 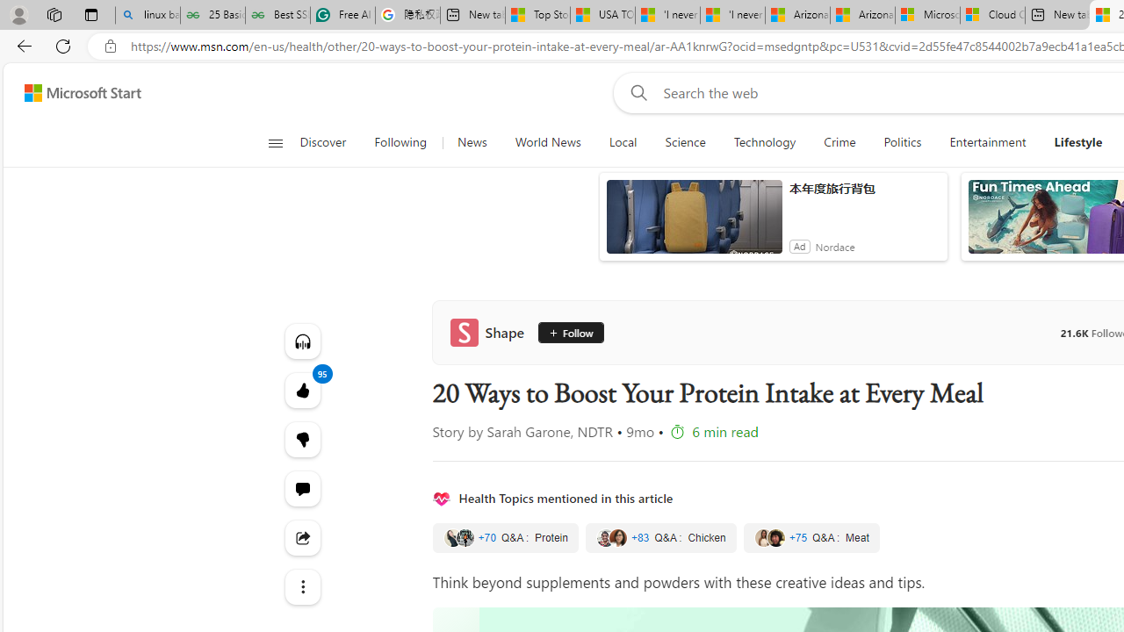 What do you see at coordinates (213, 16) in the screenshot?
I see `25 Basic Linux Commands For Beginners - GeeksforGeeks` at bounding box center [213, 16].